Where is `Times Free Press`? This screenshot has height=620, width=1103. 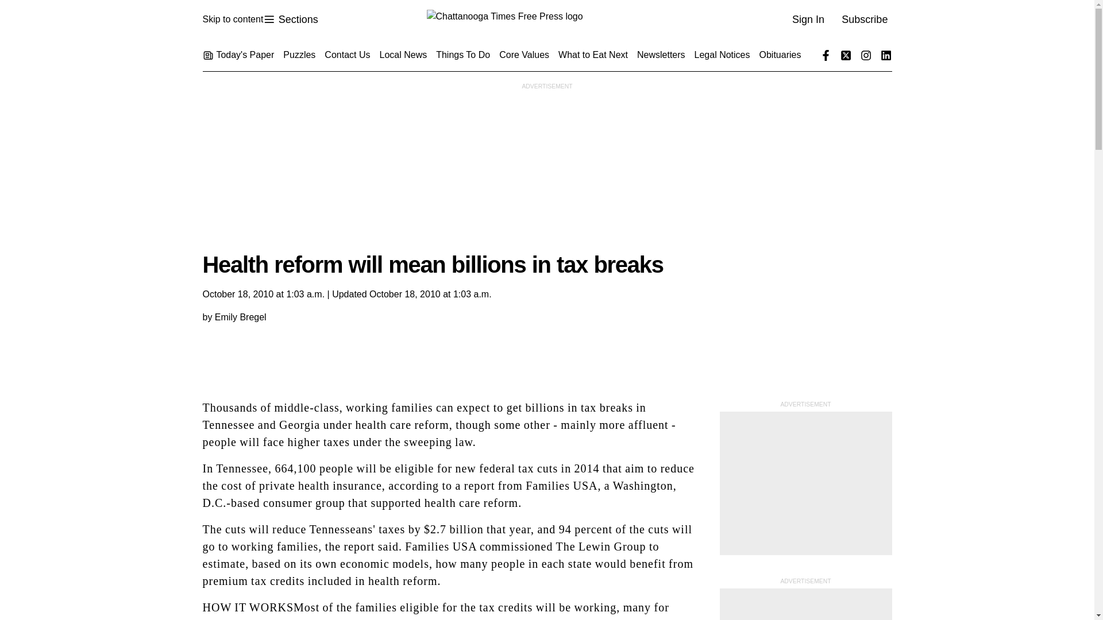 Times Free Press is located at coordinates (232, 20).